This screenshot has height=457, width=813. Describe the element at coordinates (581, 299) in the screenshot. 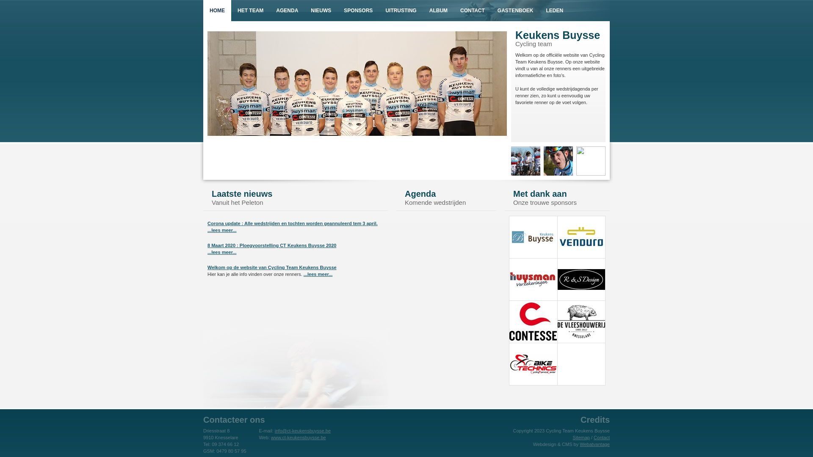

I see `Bezoek de website van R&S Design` at that location.